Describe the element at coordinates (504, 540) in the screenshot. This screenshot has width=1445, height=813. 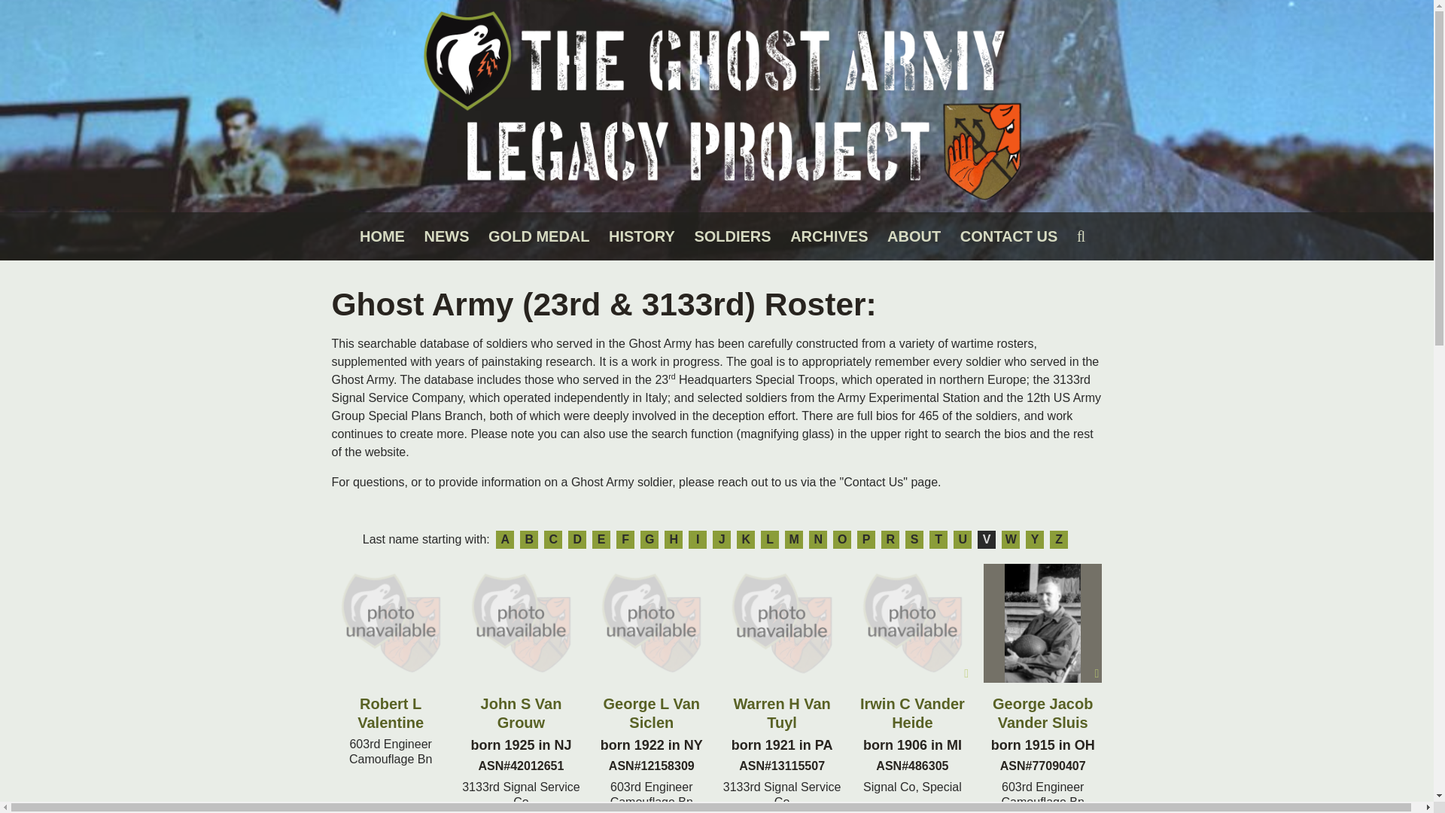
I see `A` at that location.